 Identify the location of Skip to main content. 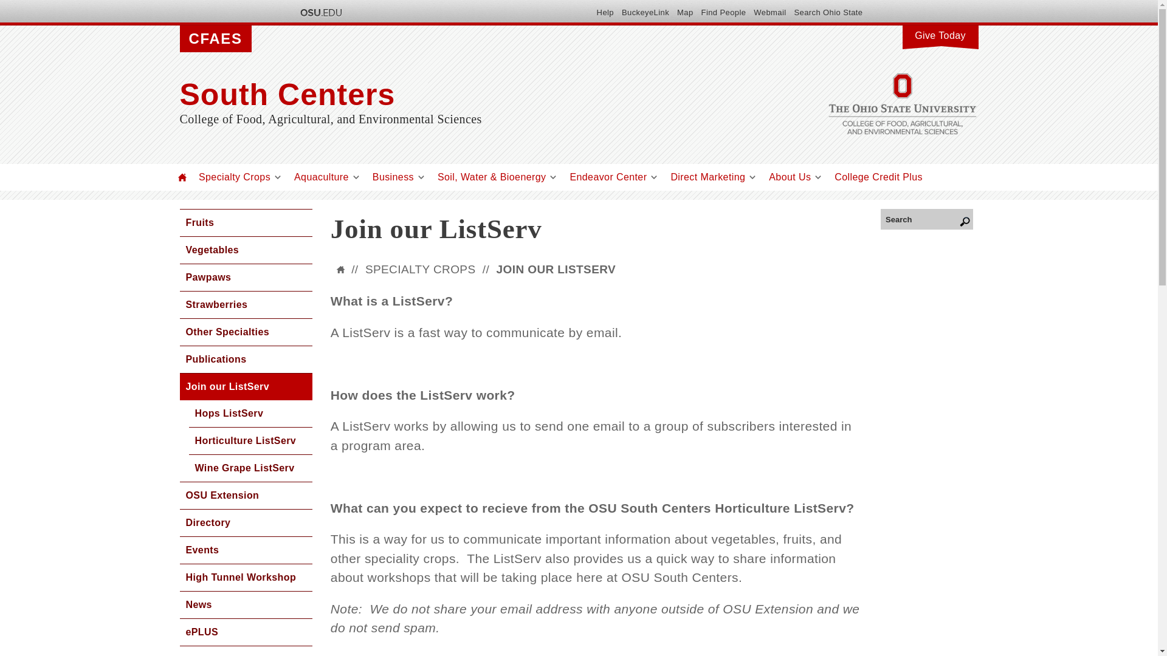
(549, 1).